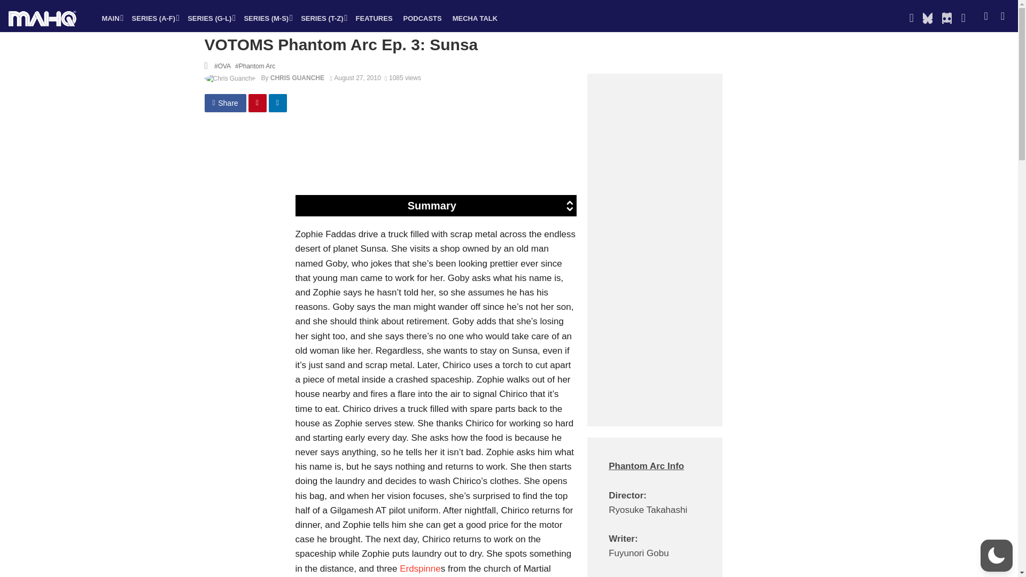 The width and height of the screenshot is (1026, 577). I want to click on August 27, 2010 at 6:26 pm, so click(355, 78).